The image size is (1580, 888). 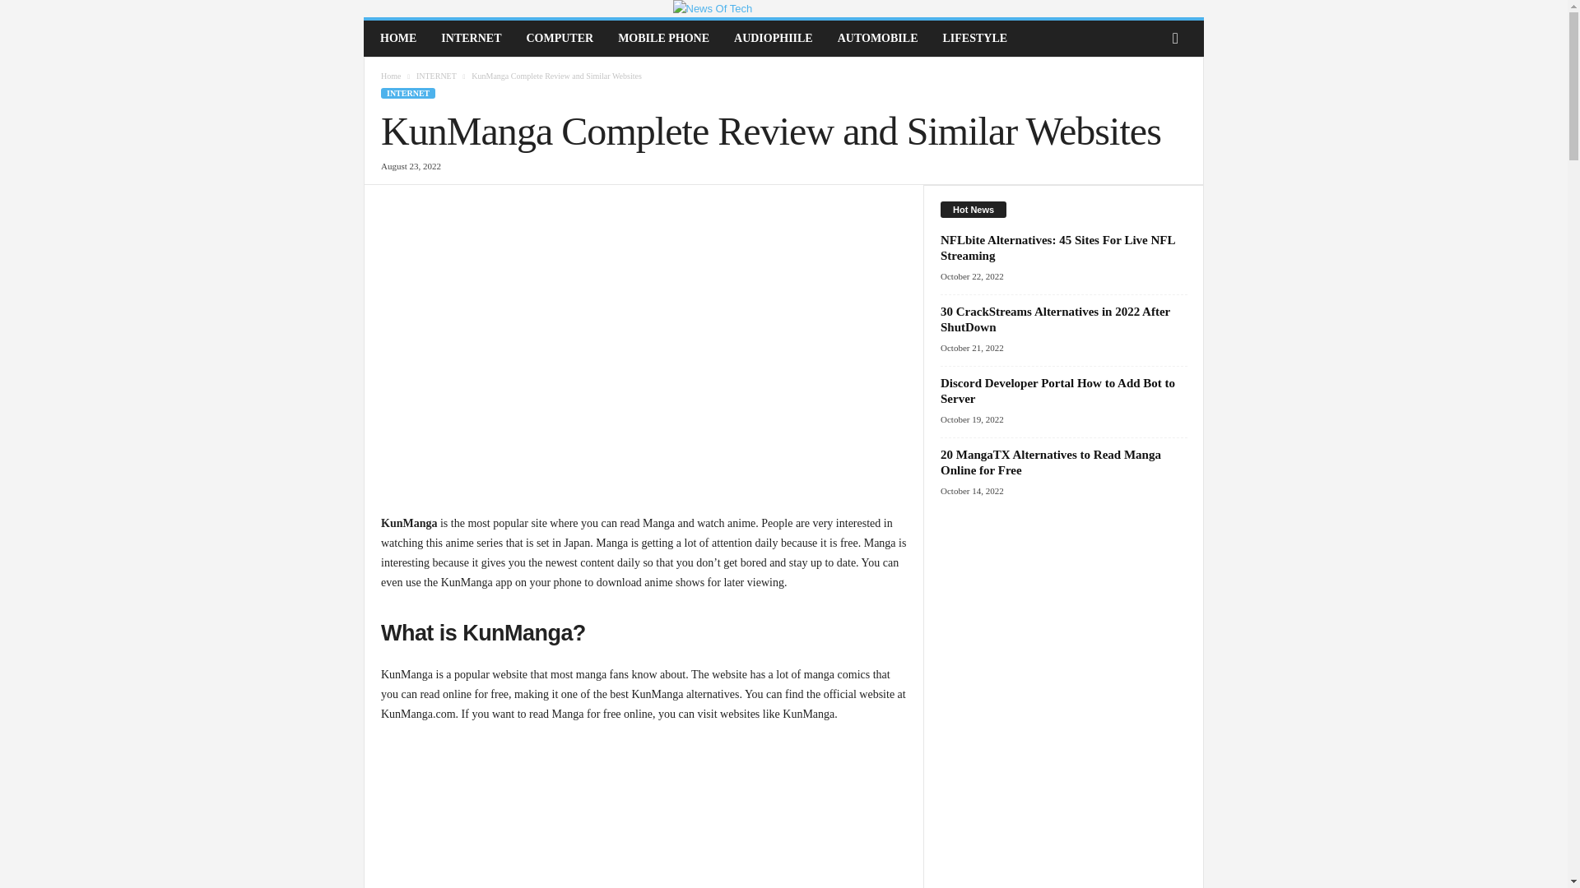 What do you see at coordinates (390, 76) in the screenshot?
I see `Home` at bounding box center [390, 76].